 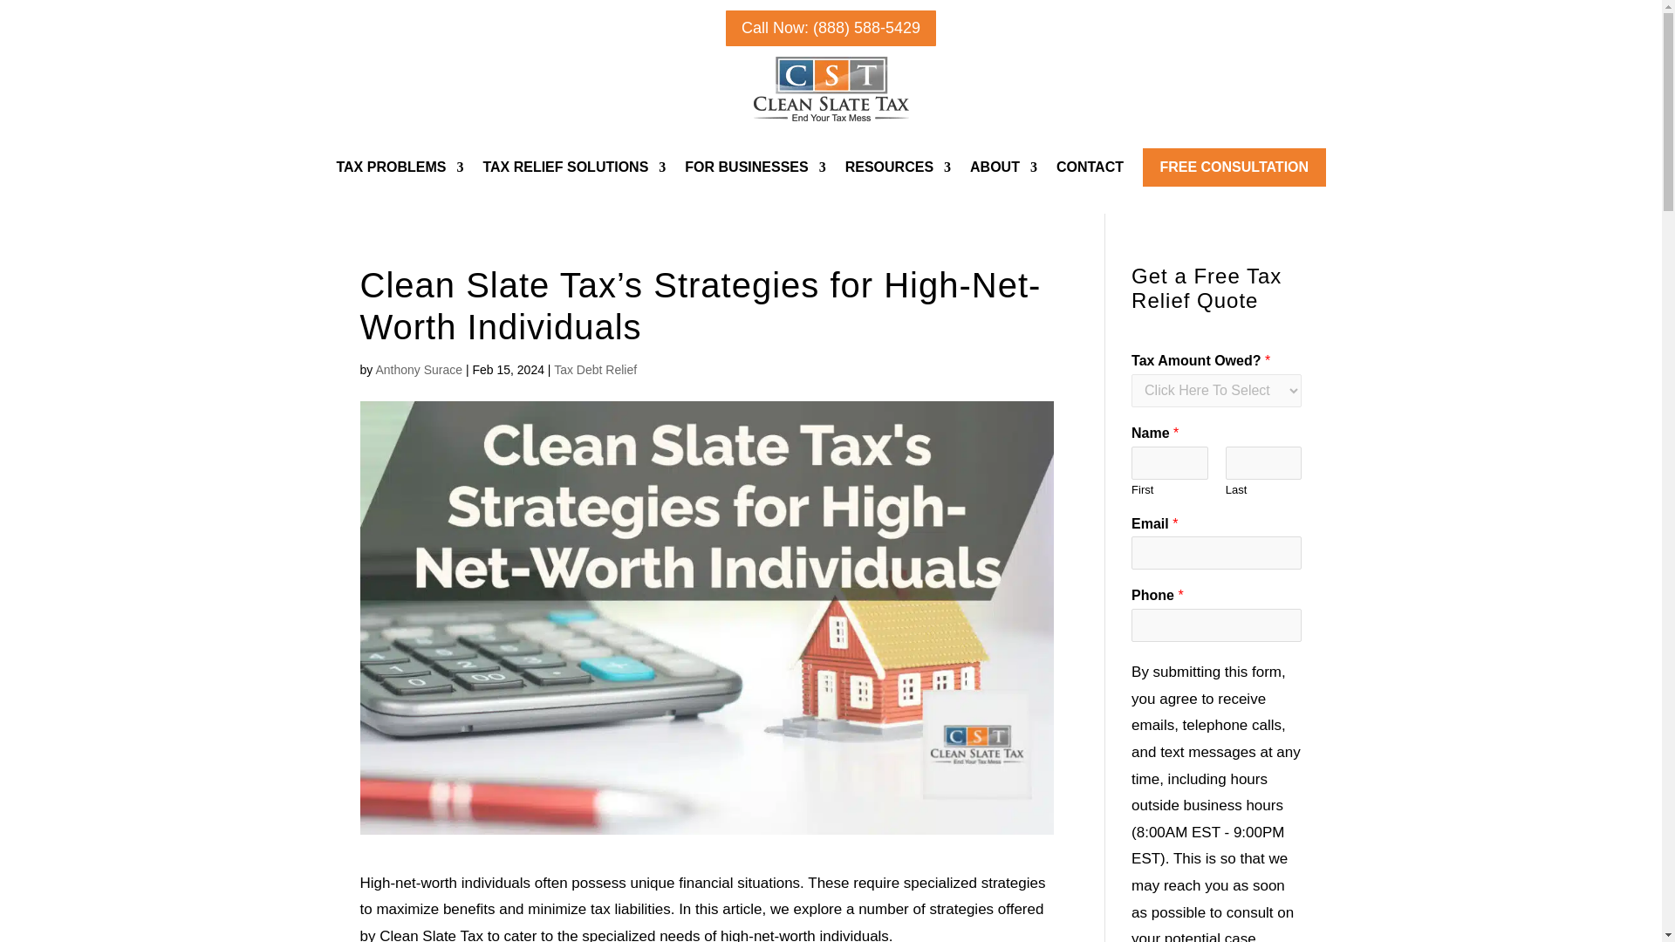 What do you see at coordinates (755, 167) in the screenshot?
I see `FOR BUSINESSES` at bounding box center [755, 167].